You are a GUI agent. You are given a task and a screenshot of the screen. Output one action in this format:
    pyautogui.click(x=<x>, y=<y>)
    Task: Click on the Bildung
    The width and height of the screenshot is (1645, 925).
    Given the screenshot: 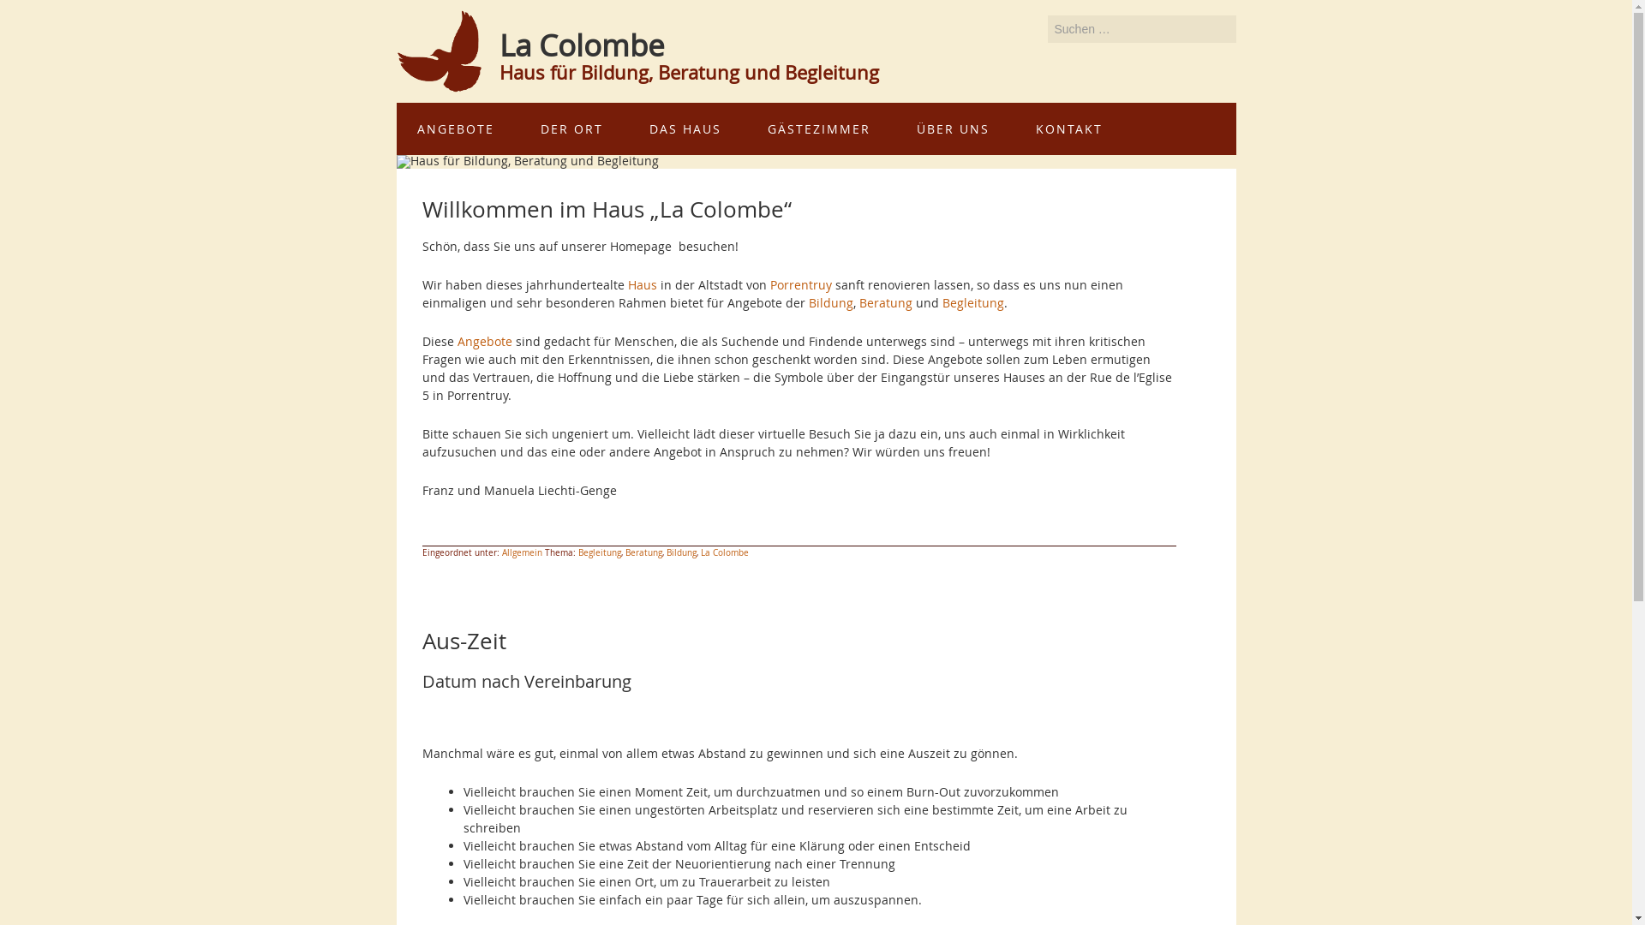 What is the action you would take?
    pyautogui.click(x=682, y=553)
    